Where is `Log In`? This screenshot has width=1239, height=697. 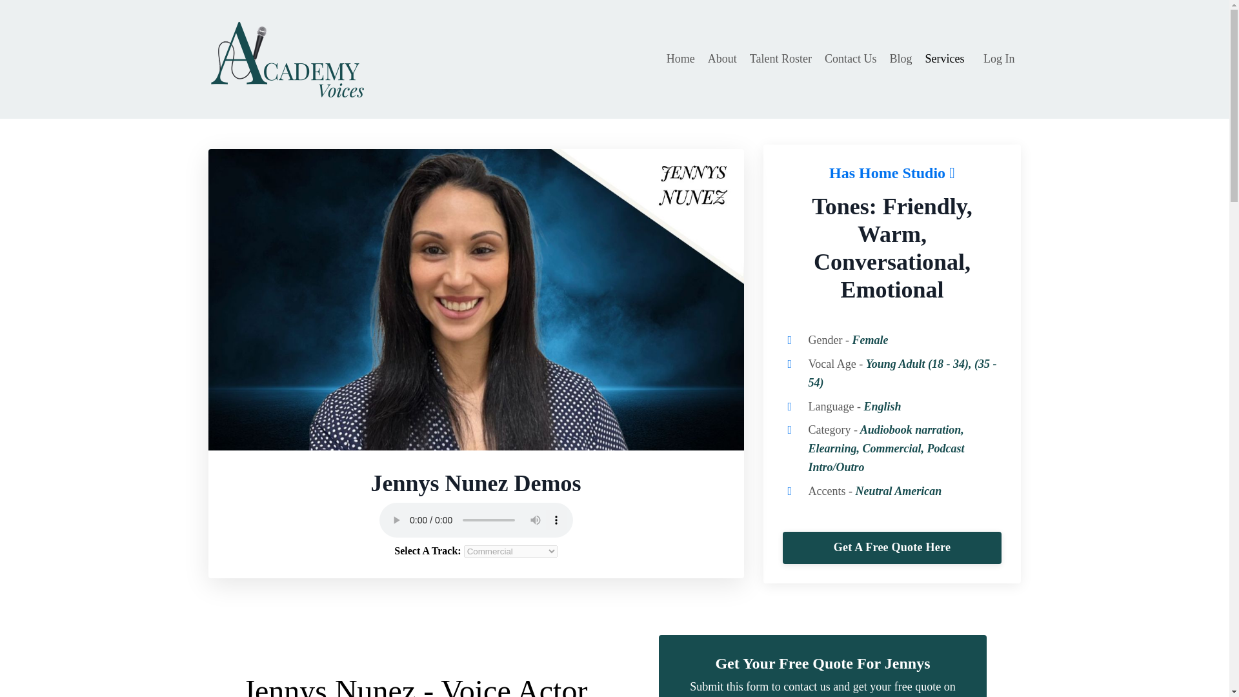
Log In is located at coordinates (999, 59).